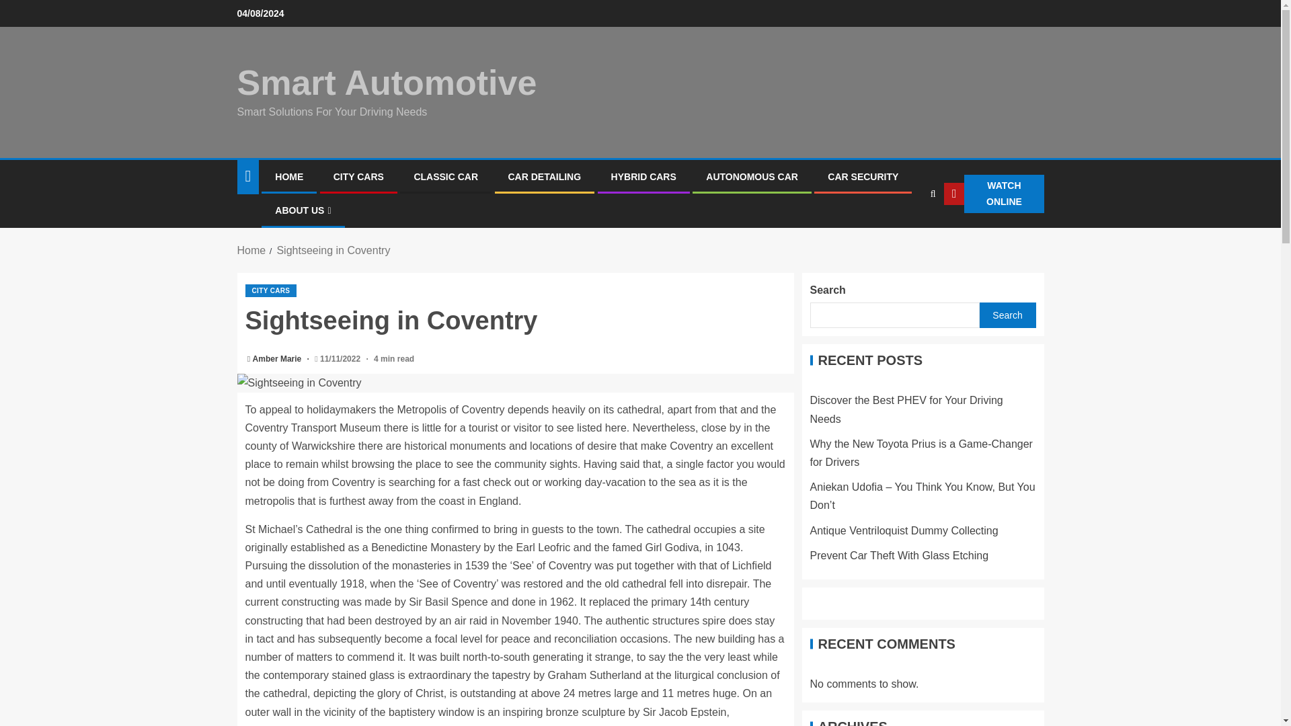 The height and width of the screenshot is (726, 1291). What do you see at coordinates (386, 82) in the screenshot?
I see `Smart Automotive` at bounding box center [386, 82].